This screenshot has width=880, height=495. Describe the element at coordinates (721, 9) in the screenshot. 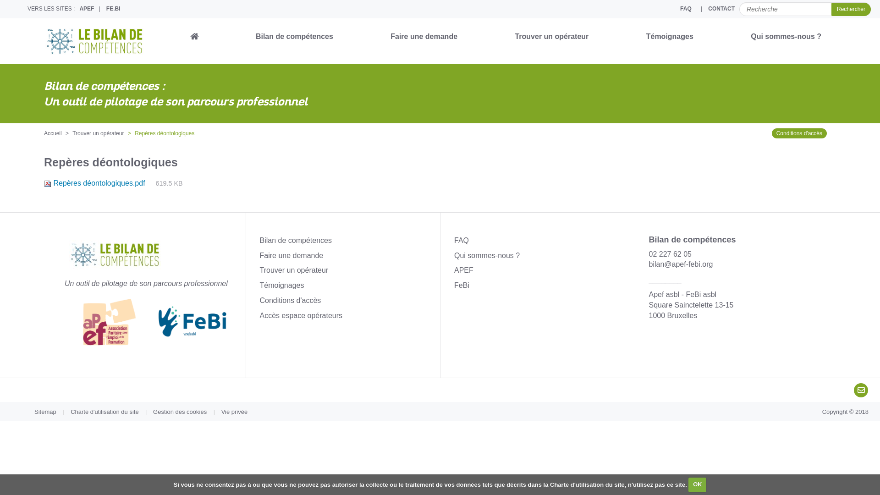

I see `CONTACT` at that location.